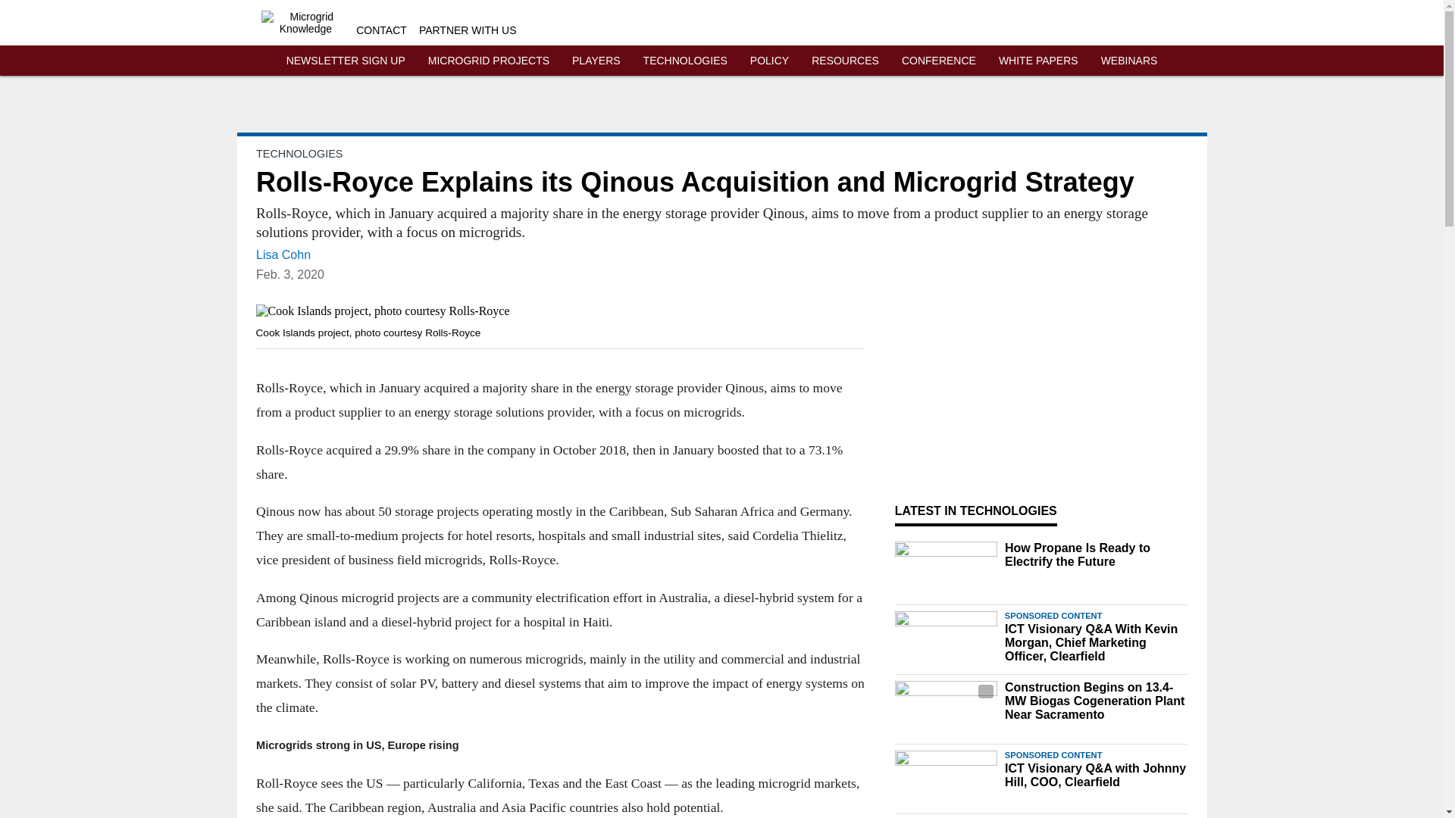  What do you see at coordinates (769, 61) in the screenshot?
I see `POLICY` at bounding box center [769, 61].